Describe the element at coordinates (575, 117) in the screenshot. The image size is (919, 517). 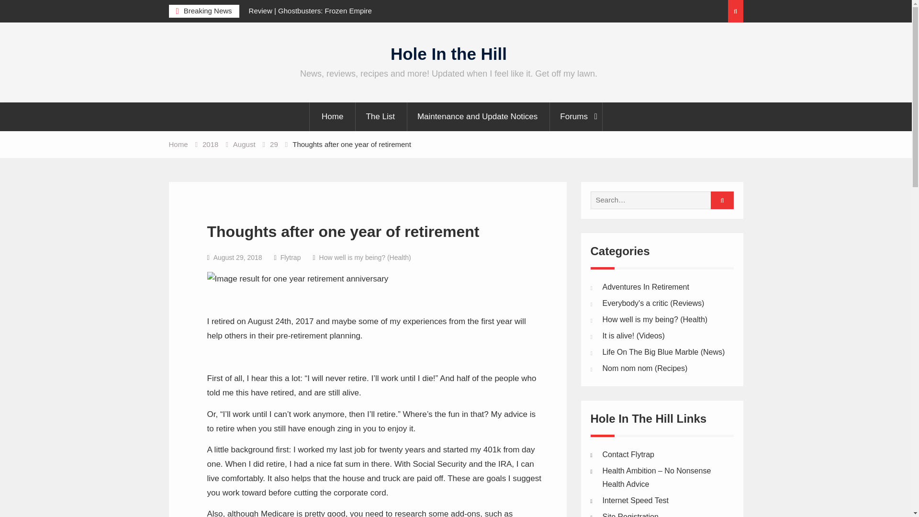
I see `Forums` at that location.